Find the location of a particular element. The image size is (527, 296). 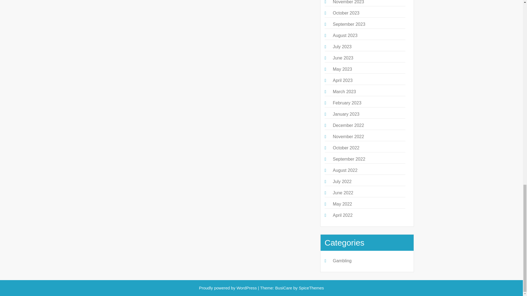

November 2023 is located at coordinates (348, 2).